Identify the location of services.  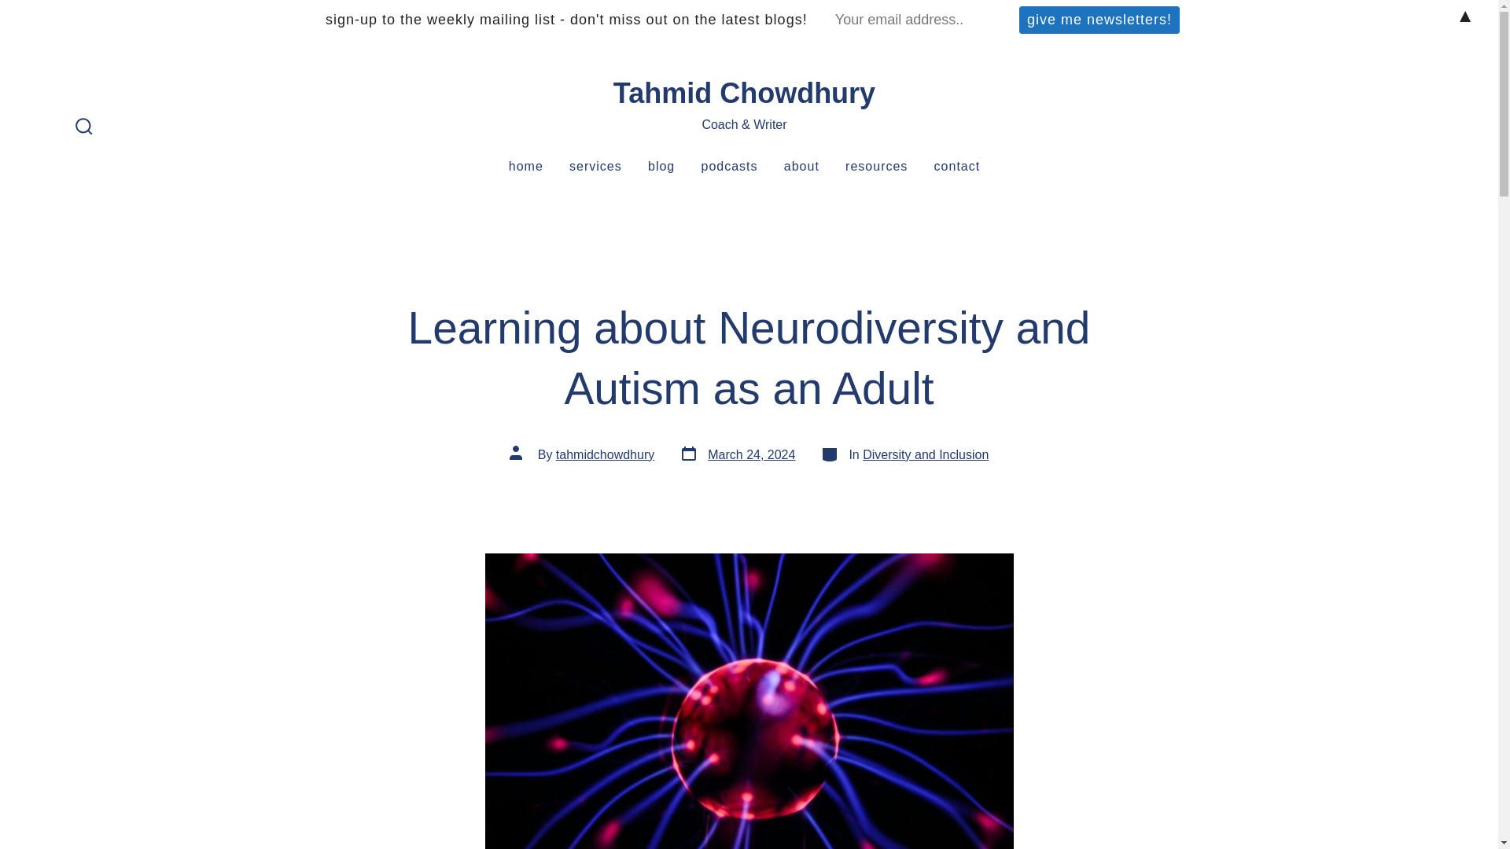
(595, 167).